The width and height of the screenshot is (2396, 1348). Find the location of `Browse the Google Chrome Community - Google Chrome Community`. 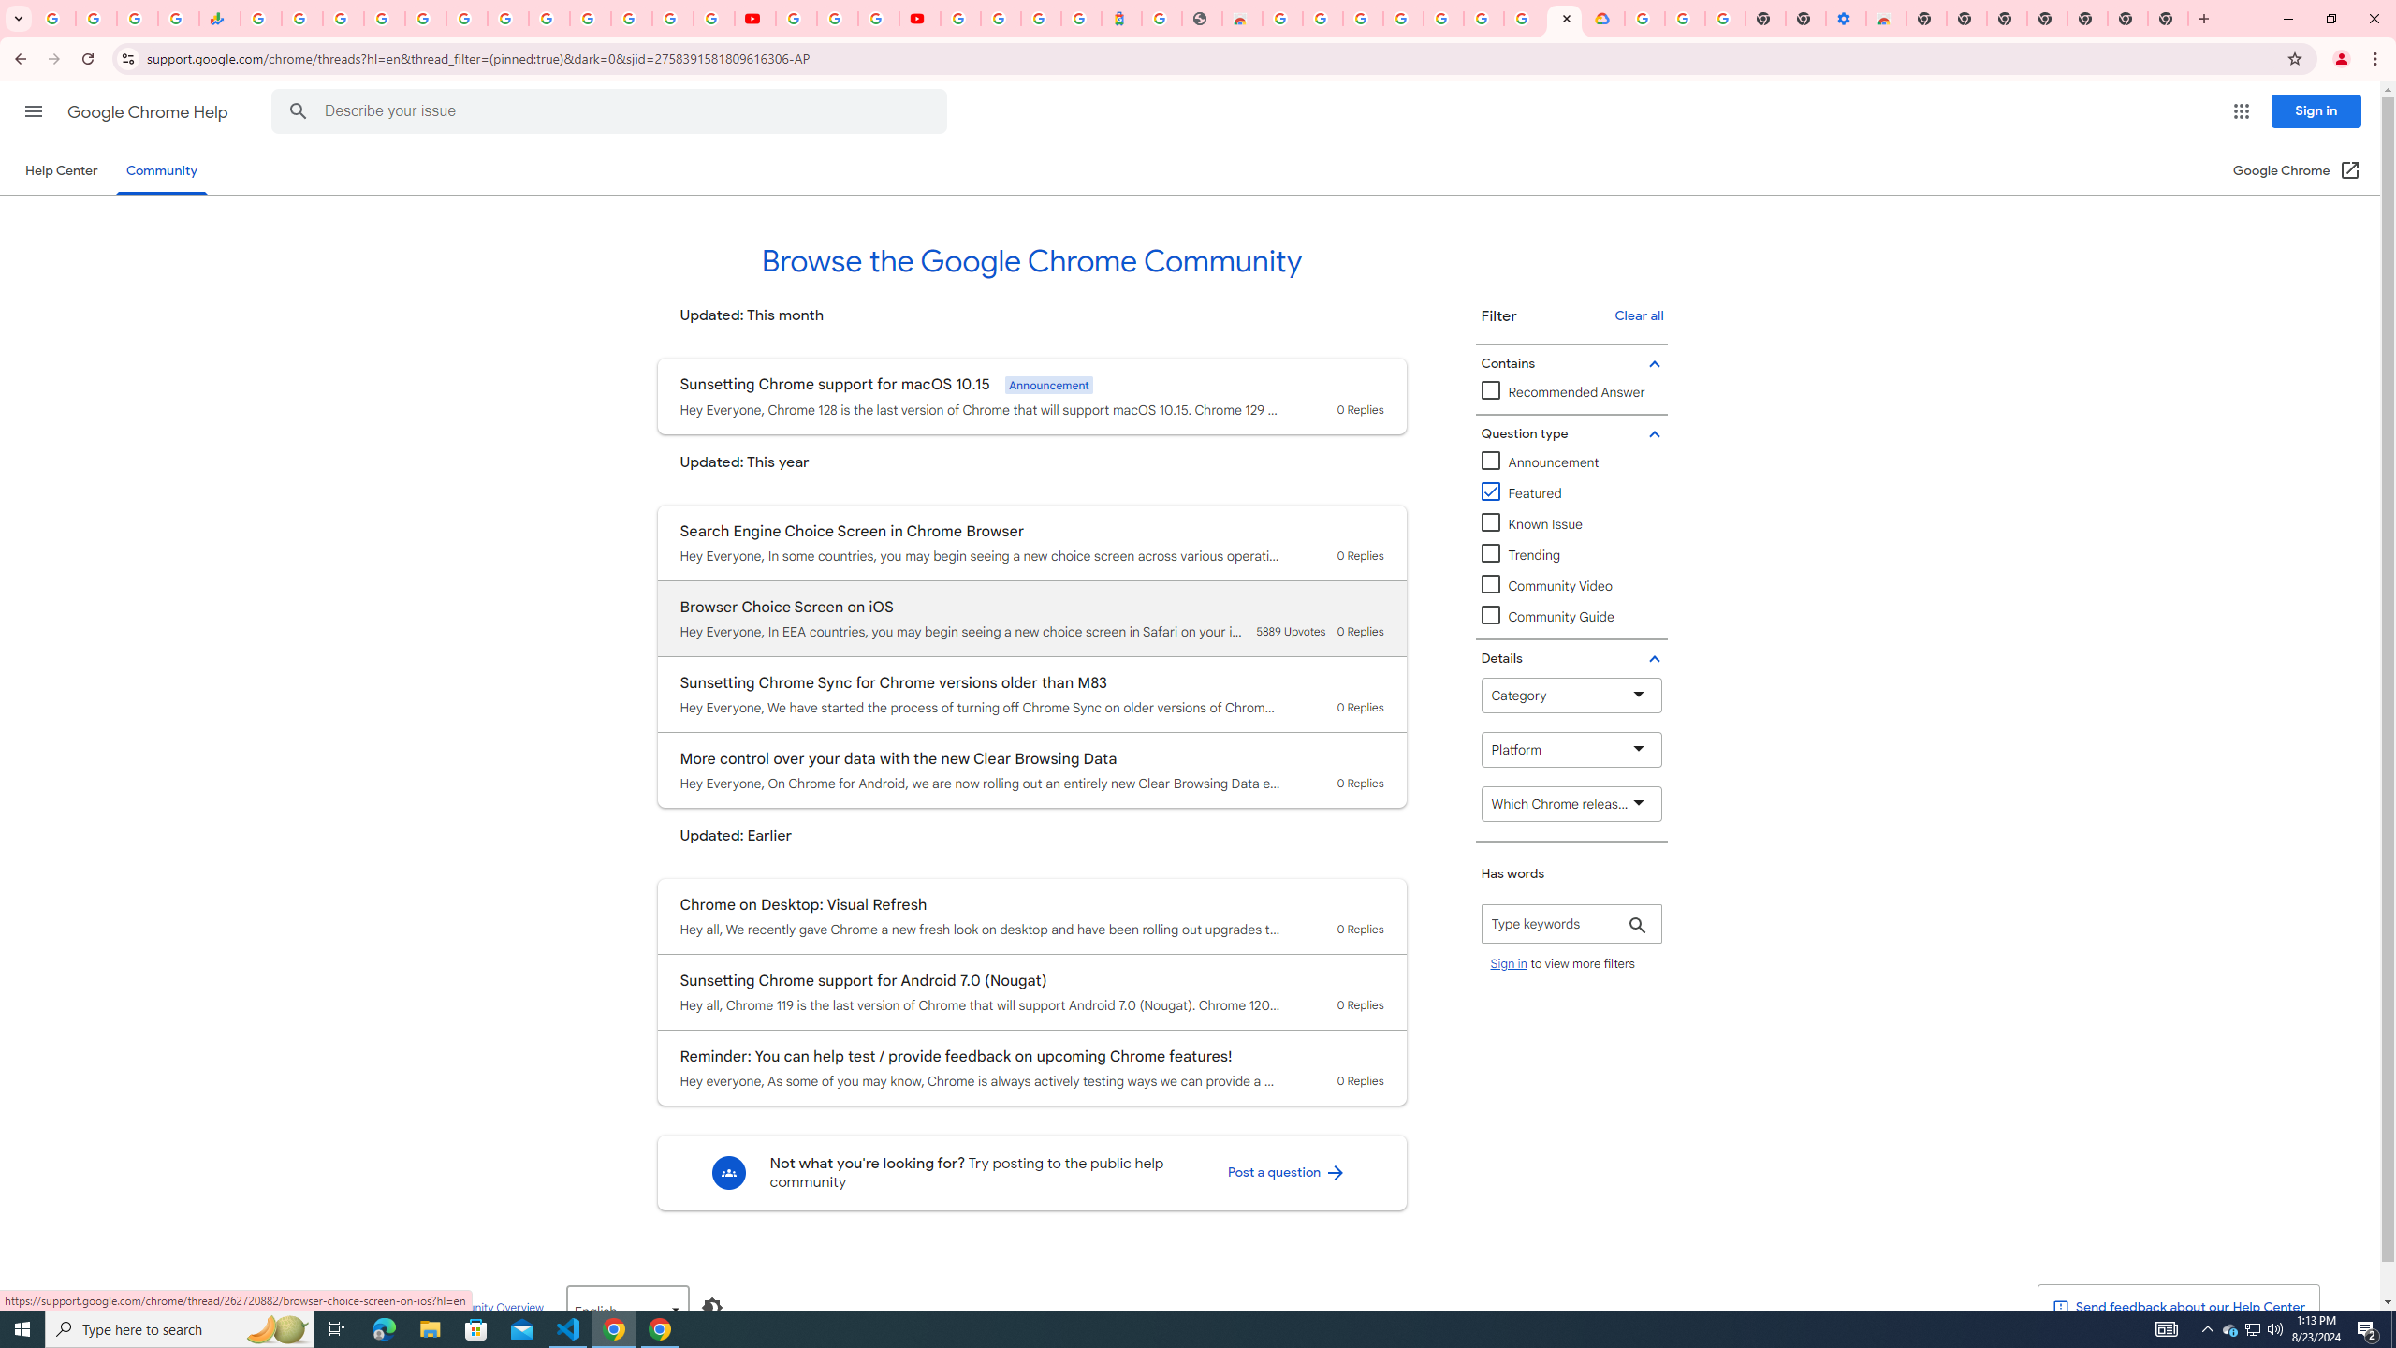

Browse the Google Chrome Community - Google Chrome Community is located at coordinates (1564, 19).